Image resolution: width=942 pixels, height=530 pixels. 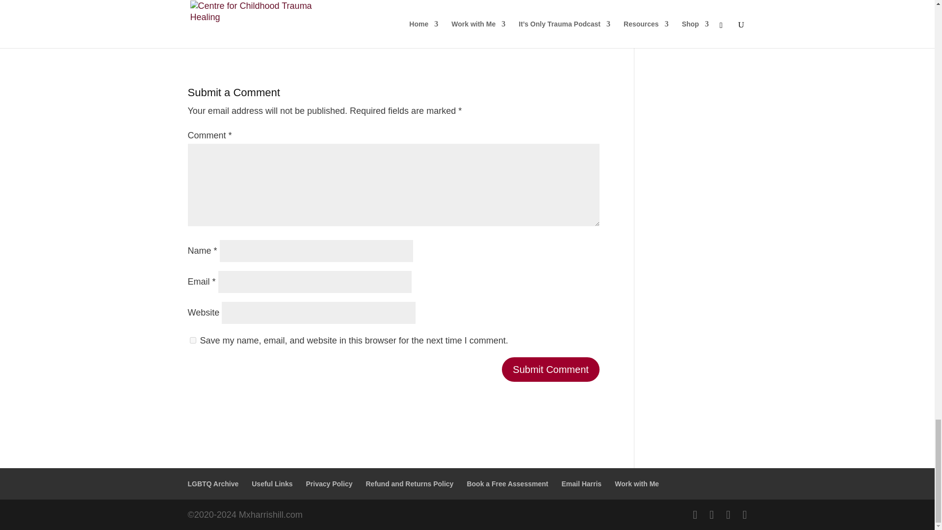 What do you see at coordinates (550, 369) in the screenshot?
I see `Submit Comment` at bounding box center [550, 369].